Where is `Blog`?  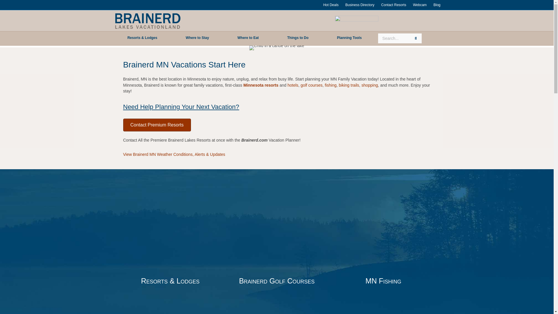 Blog is located at coordinates (437, 5).